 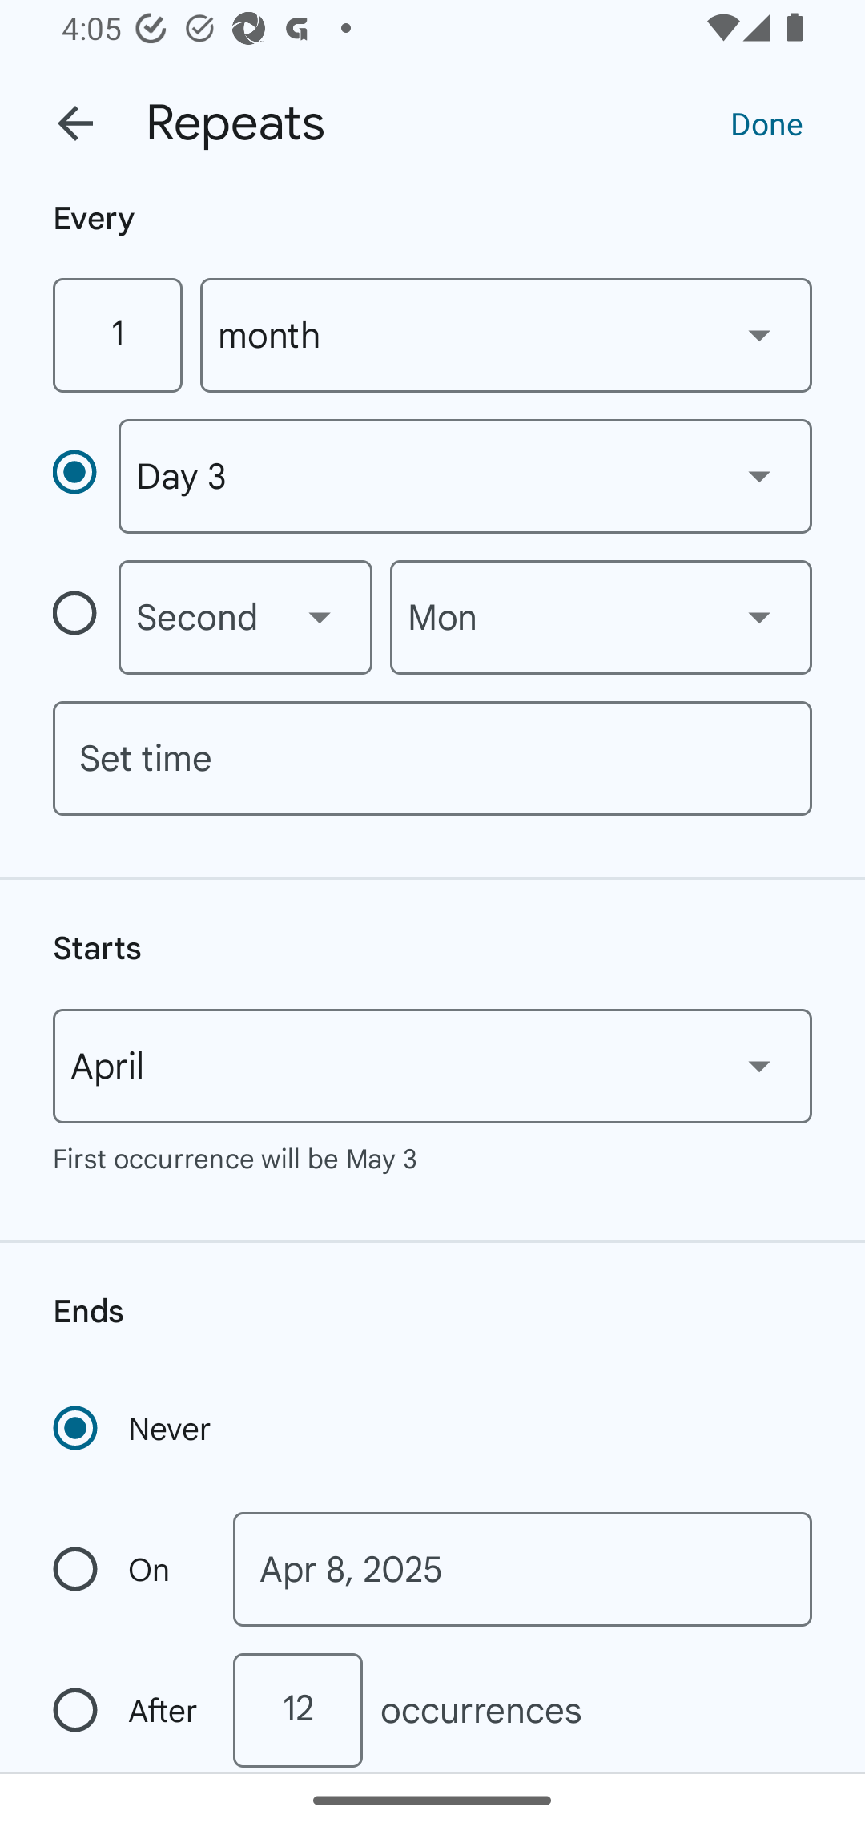 What do you see at coordinates (766, 123) in the screenshot?
I see `Done` at bounding box center [766, 123].